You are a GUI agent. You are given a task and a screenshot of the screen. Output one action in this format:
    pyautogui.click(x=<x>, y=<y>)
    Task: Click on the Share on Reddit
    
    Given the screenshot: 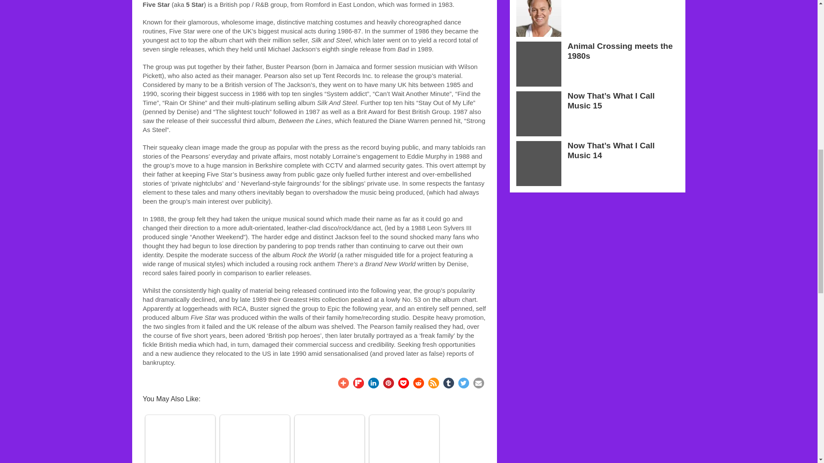 What is the action you would take?
    pyautogui.click(x=418, y=383)
    